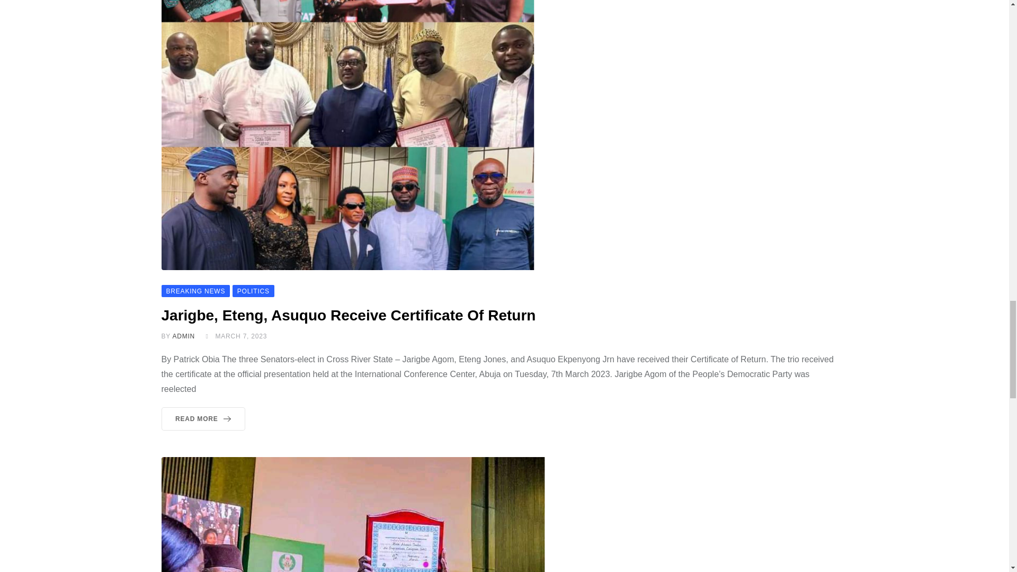 This screenshot has width=1017, height=572. What do you see at coordinates (202, 418) in the screenshot?
I see `READ MORE` at bounding box center [202, 418].